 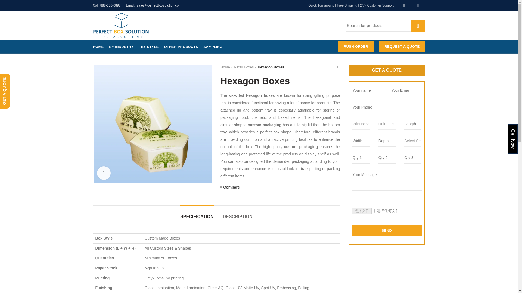 I want to click on 888-666-6898, so click(x=110, y=5).